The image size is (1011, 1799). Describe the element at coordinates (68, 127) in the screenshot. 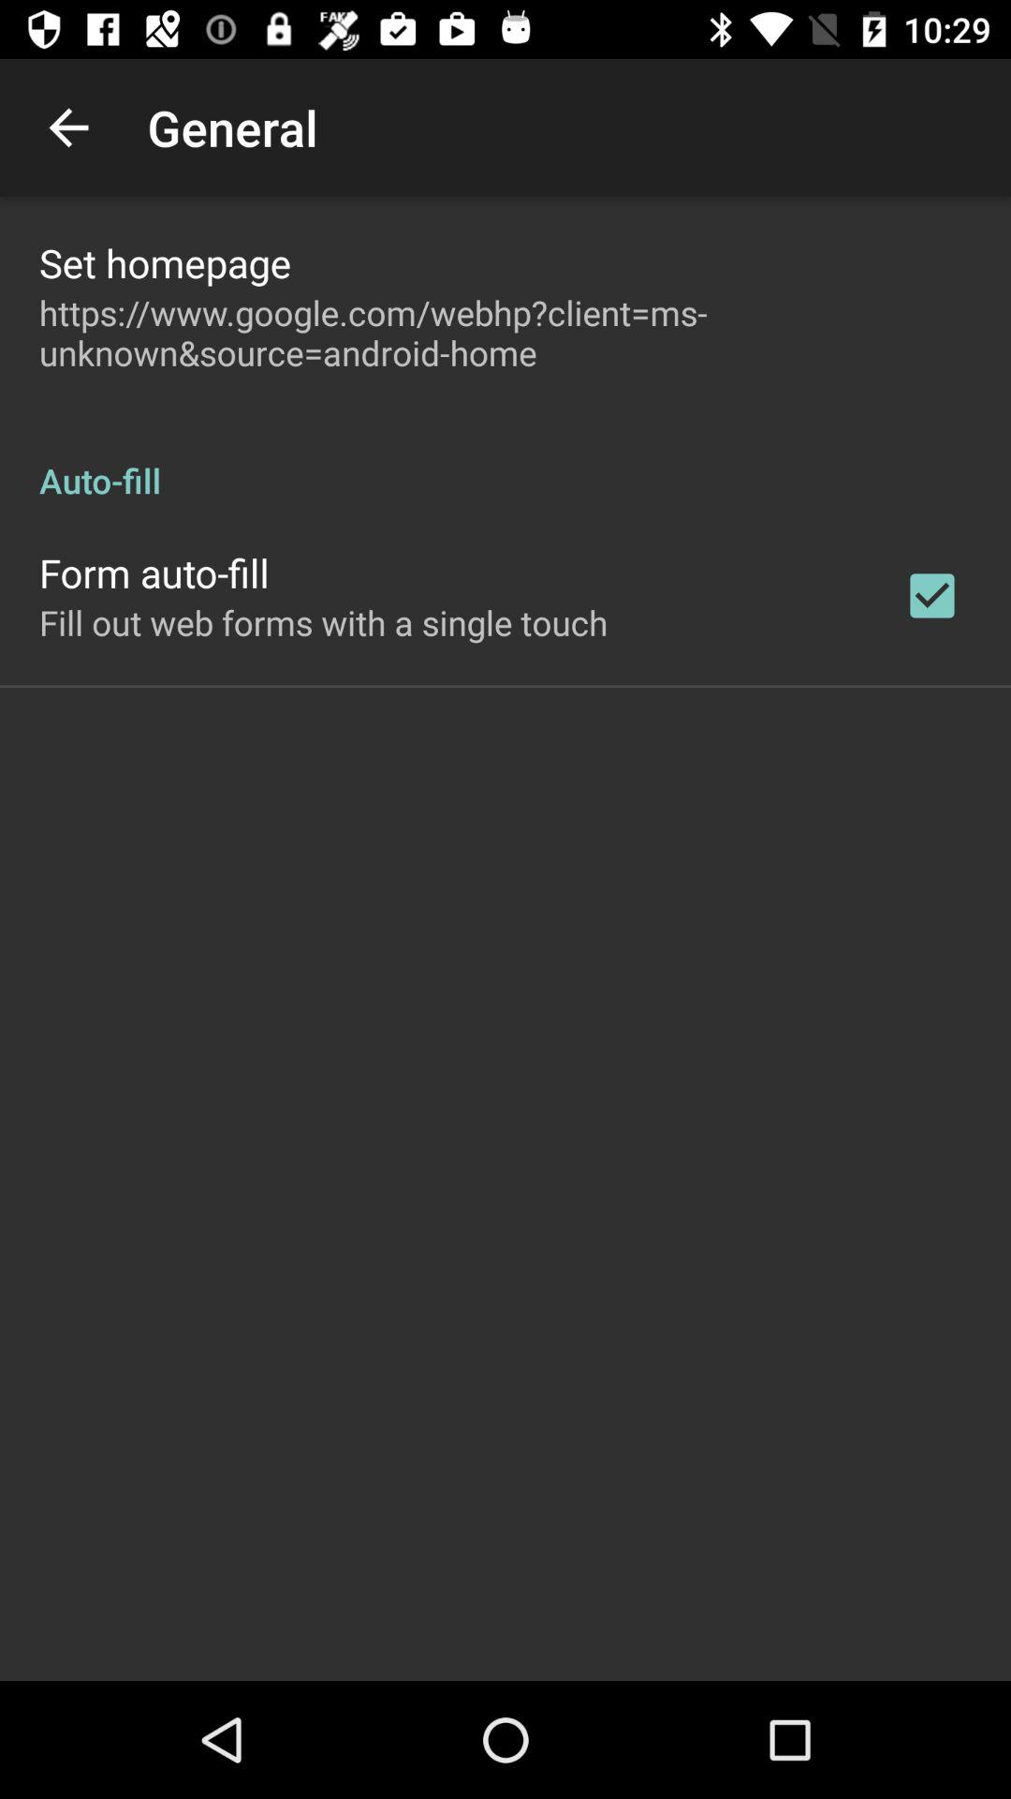

I see `turn on the icon to the left of general item` at that location.